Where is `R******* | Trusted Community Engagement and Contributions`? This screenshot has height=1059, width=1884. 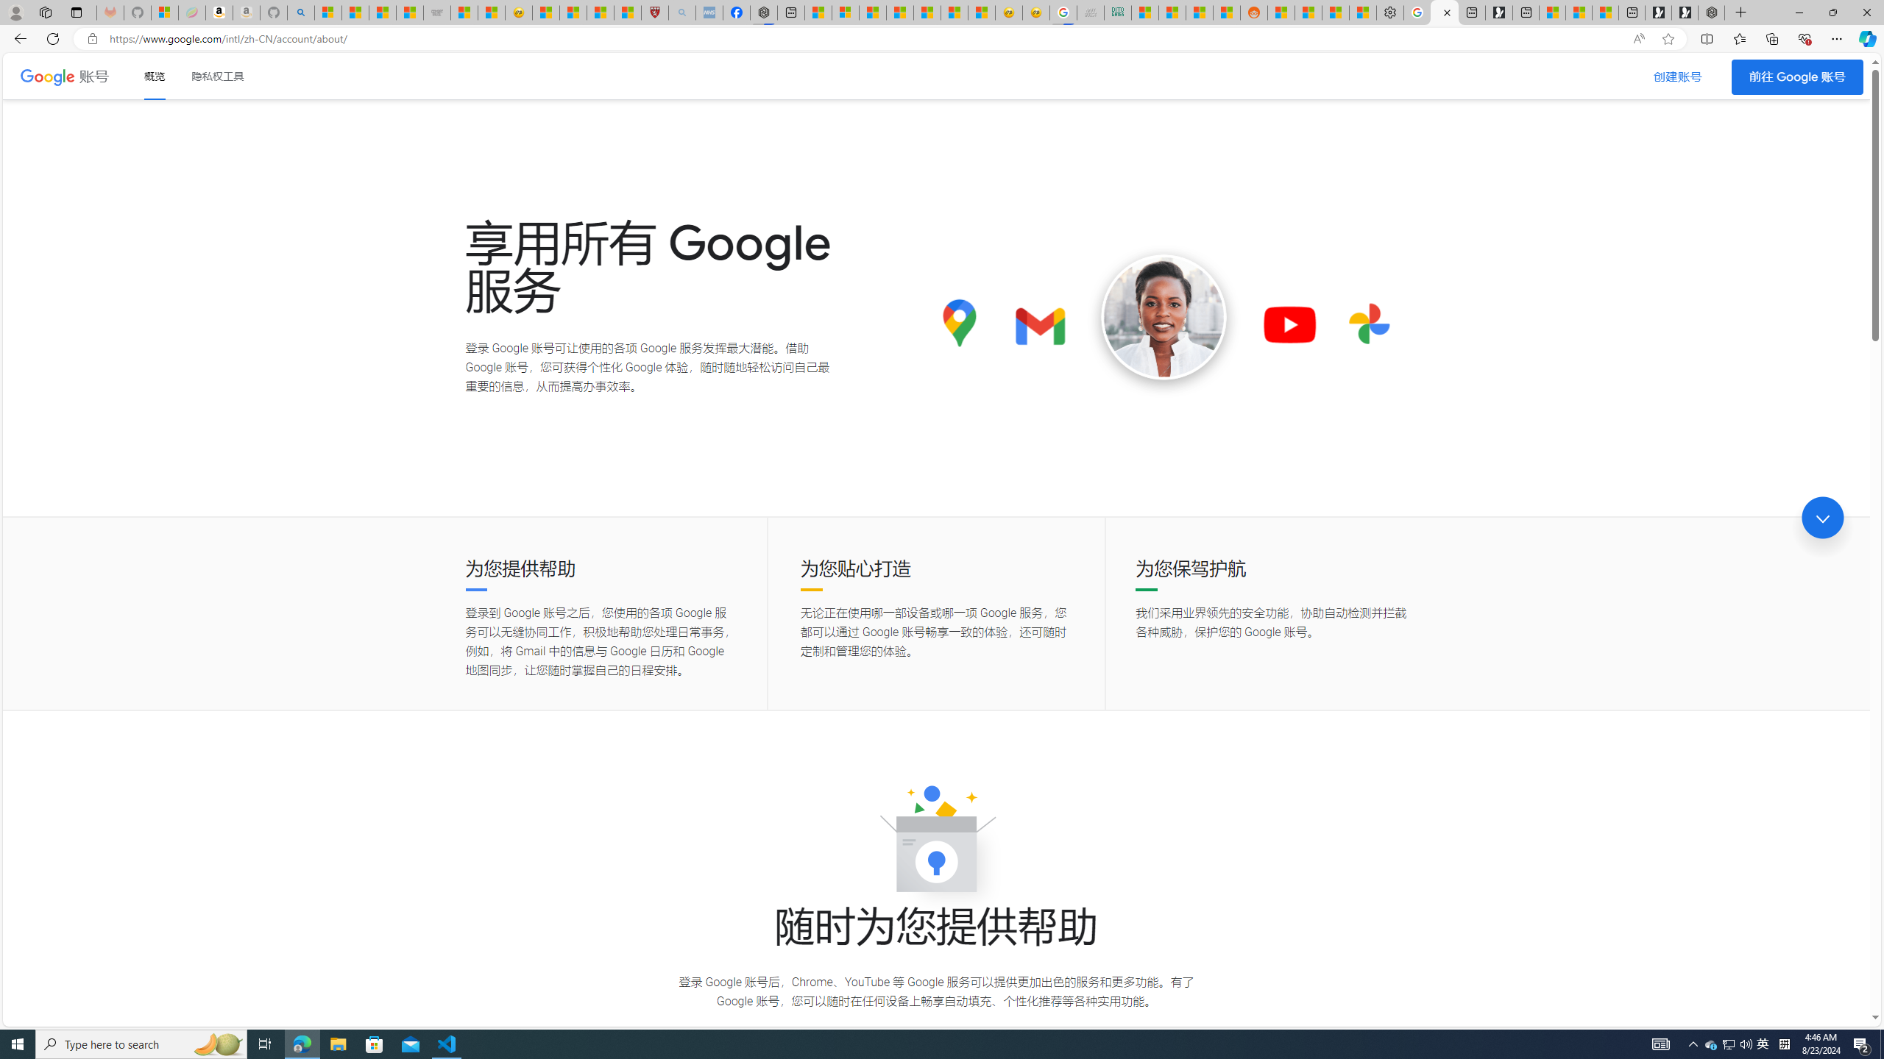 R******* | Trusted Community Engagement and Contributions is located at coordinates (1282, 13).